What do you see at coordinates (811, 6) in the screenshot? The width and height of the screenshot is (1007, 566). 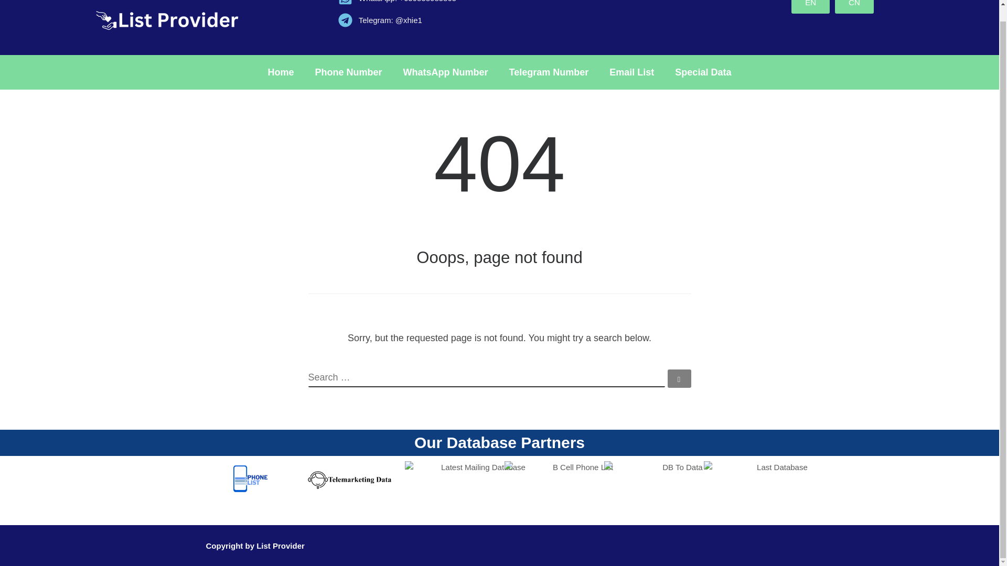 I see `EN` at bounding box center [811, 6].